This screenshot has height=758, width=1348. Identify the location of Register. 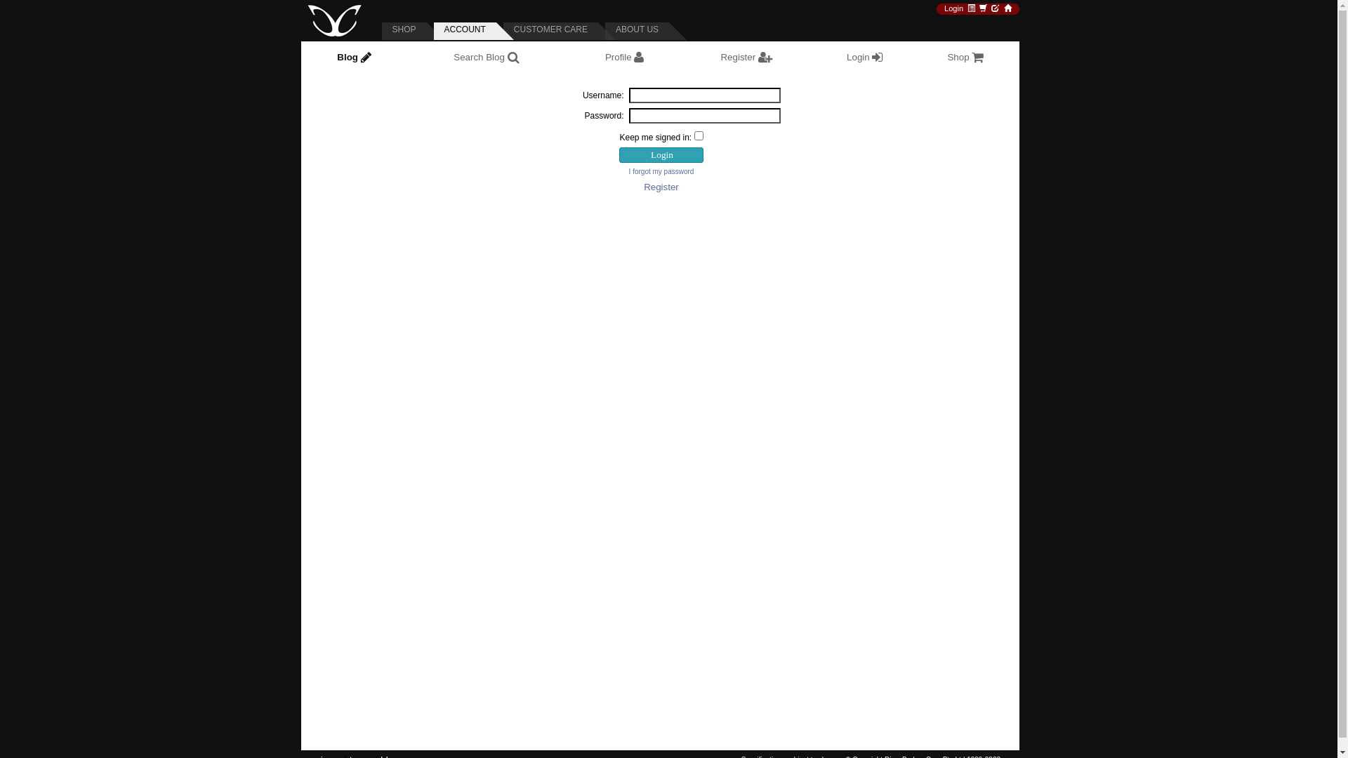
(738, 58).